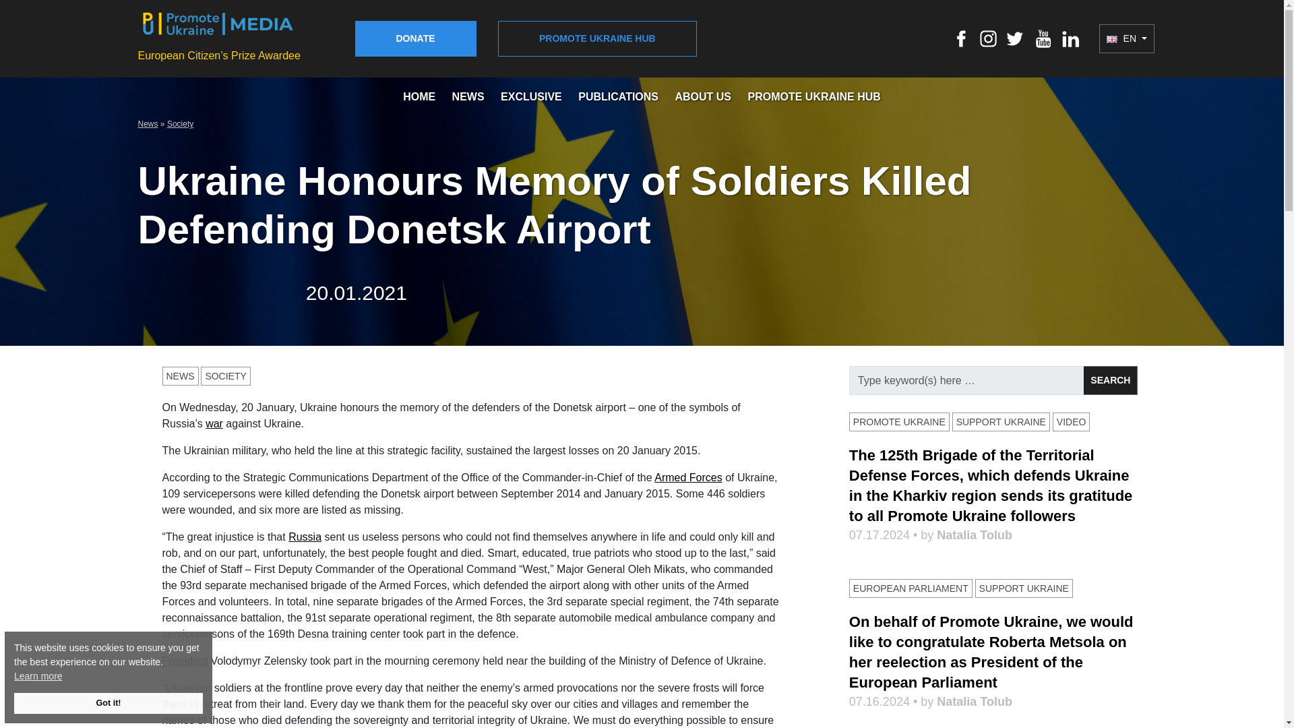  I want to click on Got it!, so click(109, 704).